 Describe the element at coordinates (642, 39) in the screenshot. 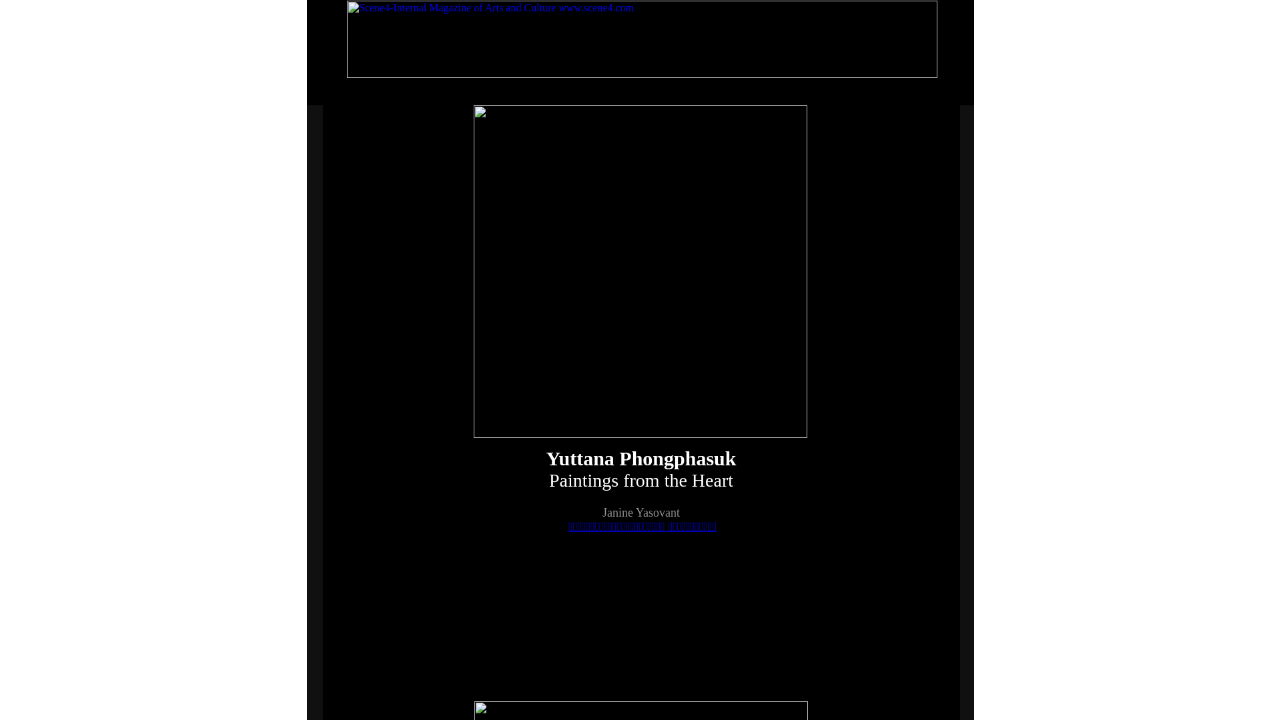

I see `Scene4-Internal Magazine of Arts and Culture www.scene4.com` at that location.